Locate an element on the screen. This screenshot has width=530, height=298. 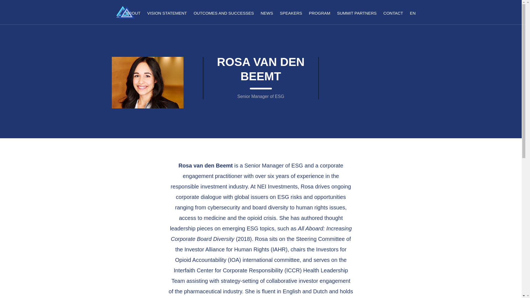
CONTACT is located at coordinates (393, 13).